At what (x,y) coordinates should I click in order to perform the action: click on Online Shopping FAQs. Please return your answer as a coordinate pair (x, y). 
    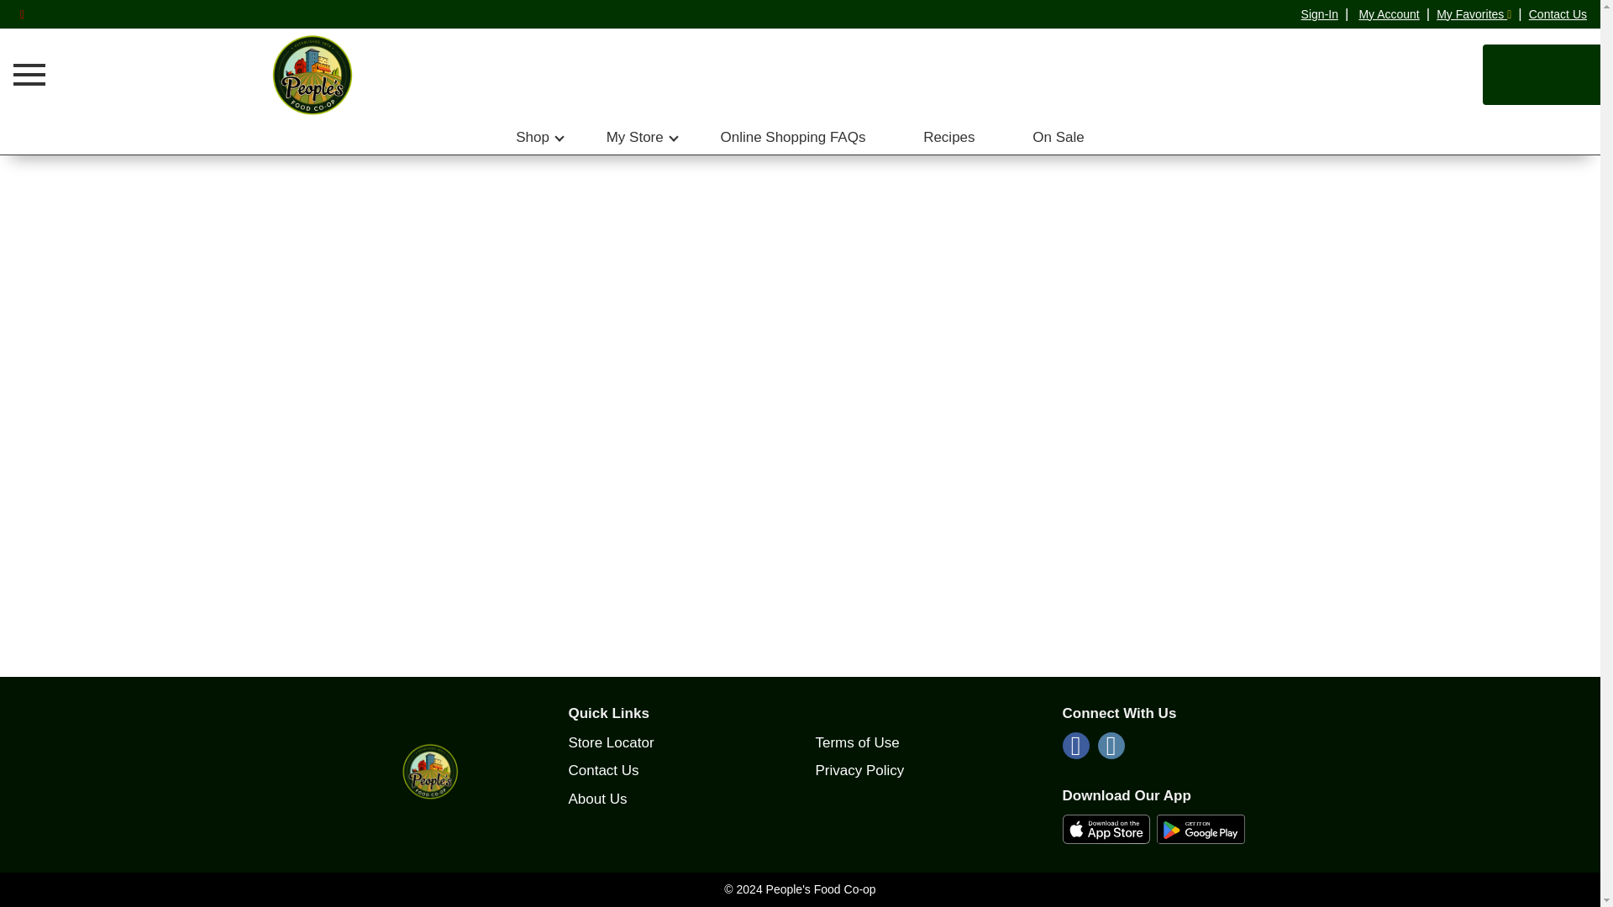
    Looking at the image, I should click on (792, 137).